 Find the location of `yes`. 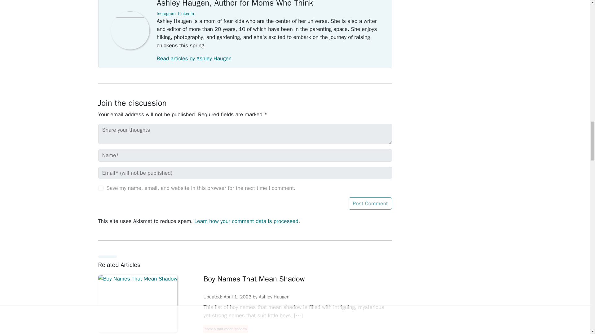

yes is located at coordinates (101, 188).